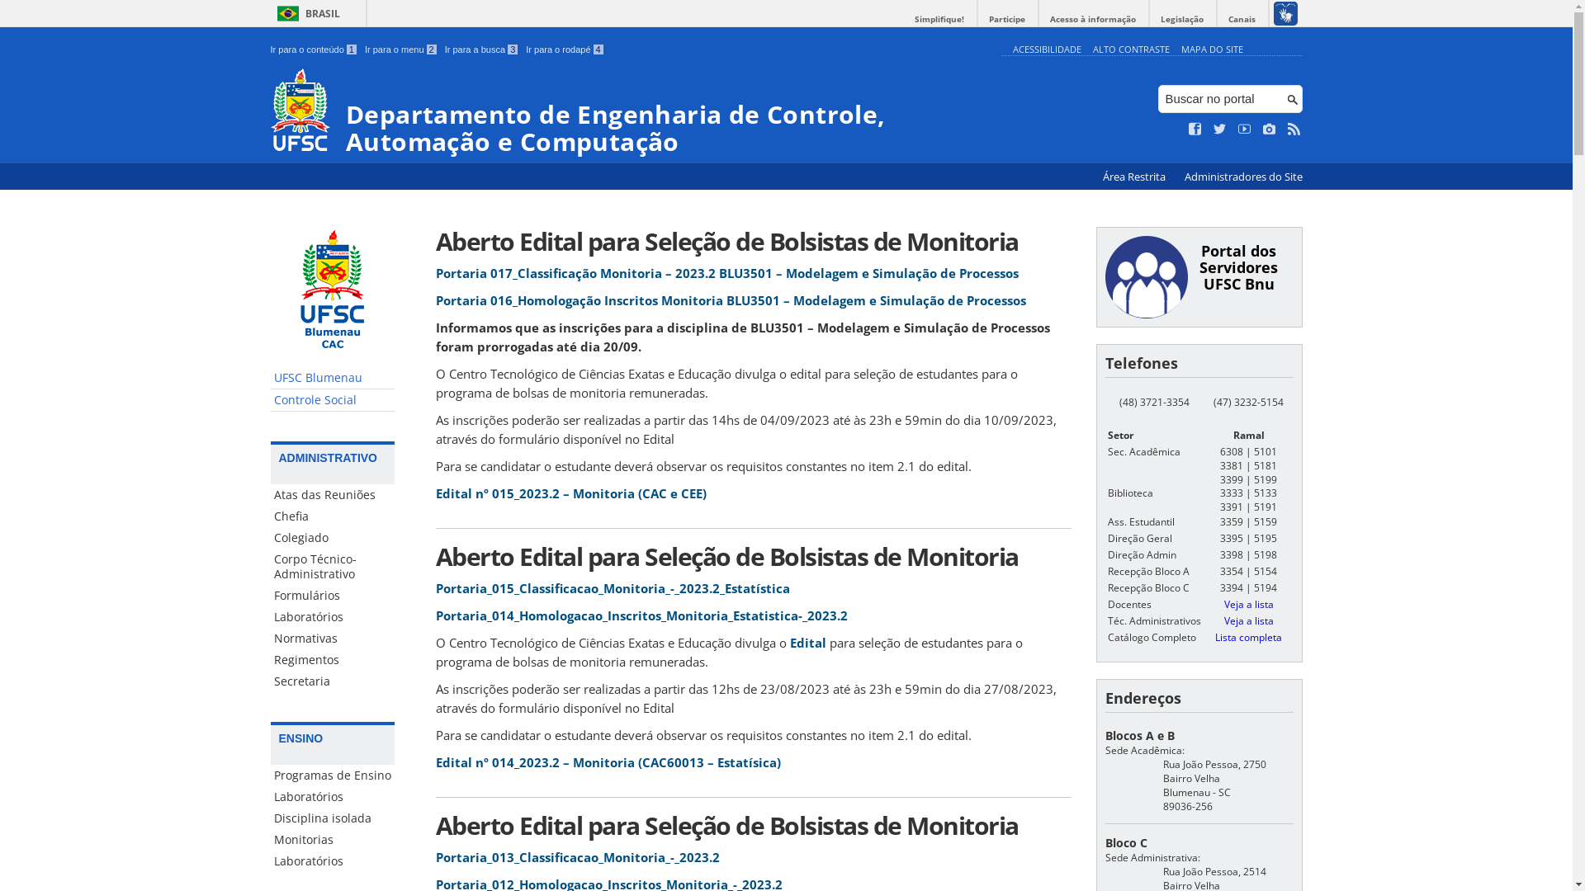 The height and width of the screenshot is (891, 1585). What do you see at coordinates (333, 775) in the screenshot?
I see `Programas de Ensino` at bounding box center [333, 775].